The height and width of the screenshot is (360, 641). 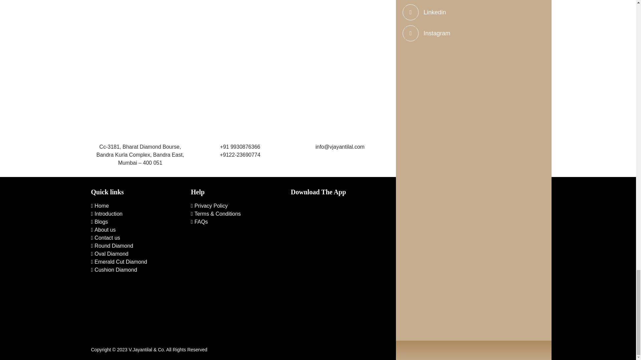 I want to click on Introduction, so click(x=106, y=214).